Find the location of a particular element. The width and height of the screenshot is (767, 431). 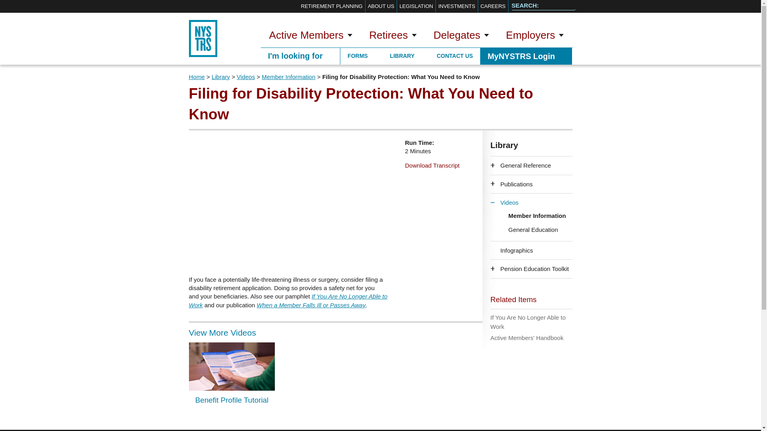

Active Members is located at coordinates (310, 36).